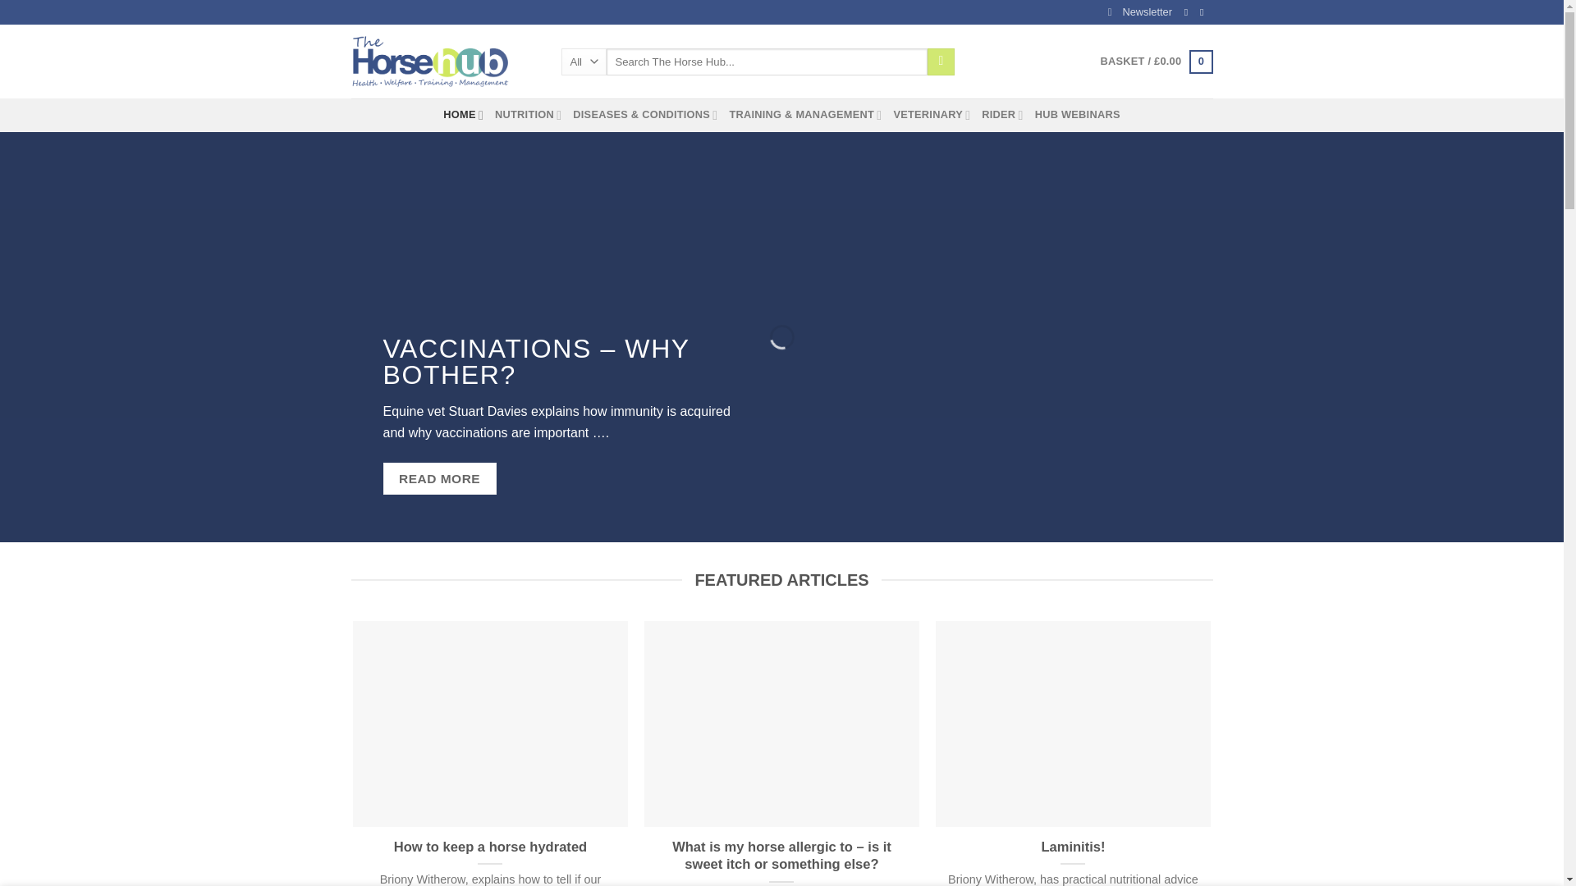 This screenshot has height=886, width=1576. I want to click on HUB WEBINARS, so click(1078, 114).